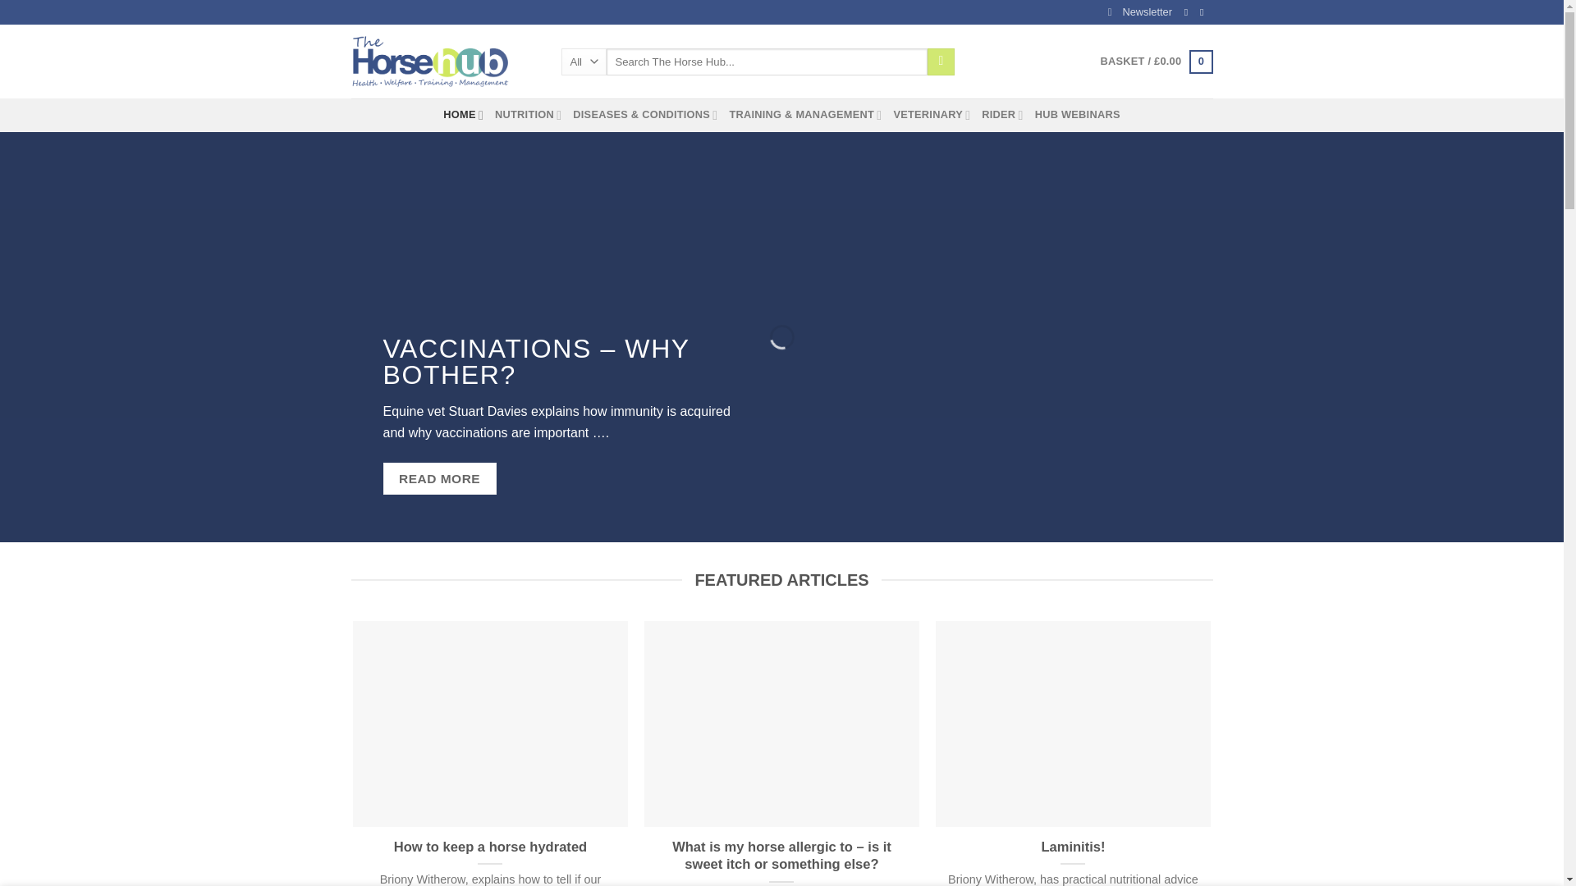 This screenshot has height=886, width=1576. I want to click on HUB WEBINARS, so click(1078, 114).